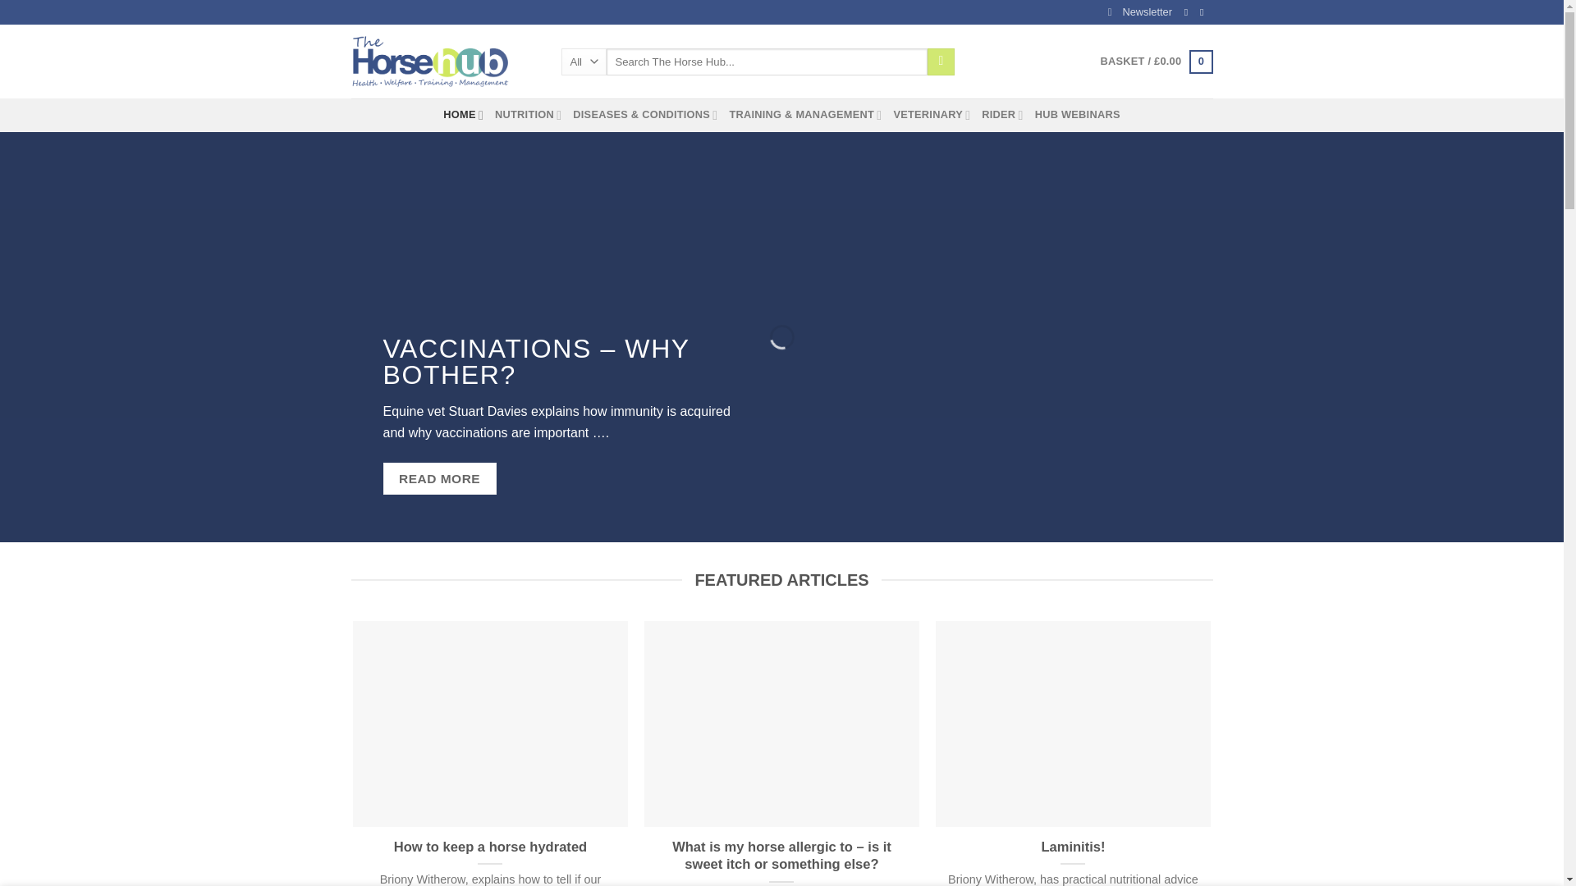 This screenshot has height=886, width=1576. I want to click on HUB WEBINARS, so click(1078, 114).